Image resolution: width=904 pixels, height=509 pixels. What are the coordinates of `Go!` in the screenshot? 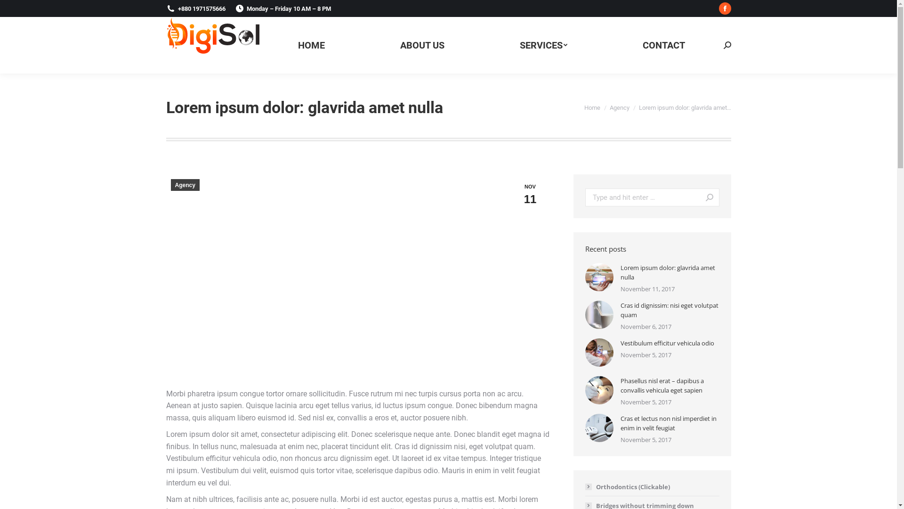 It's located at (705, 197).